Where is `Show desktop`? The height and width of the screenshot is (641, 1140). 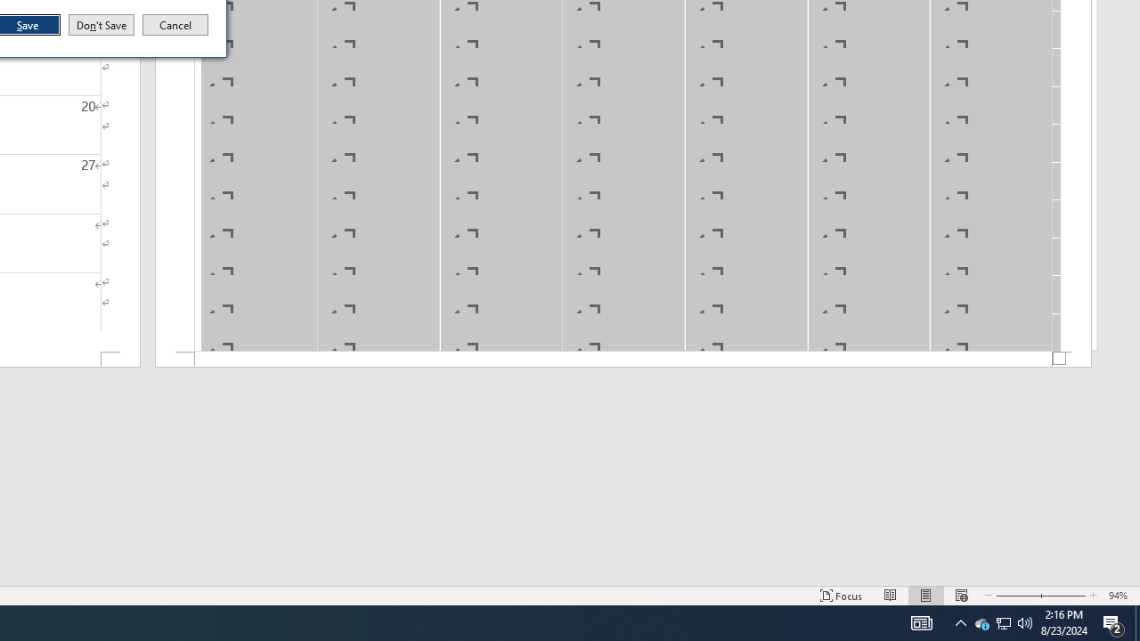
Show desktop is located at coordinates (1137, 623).